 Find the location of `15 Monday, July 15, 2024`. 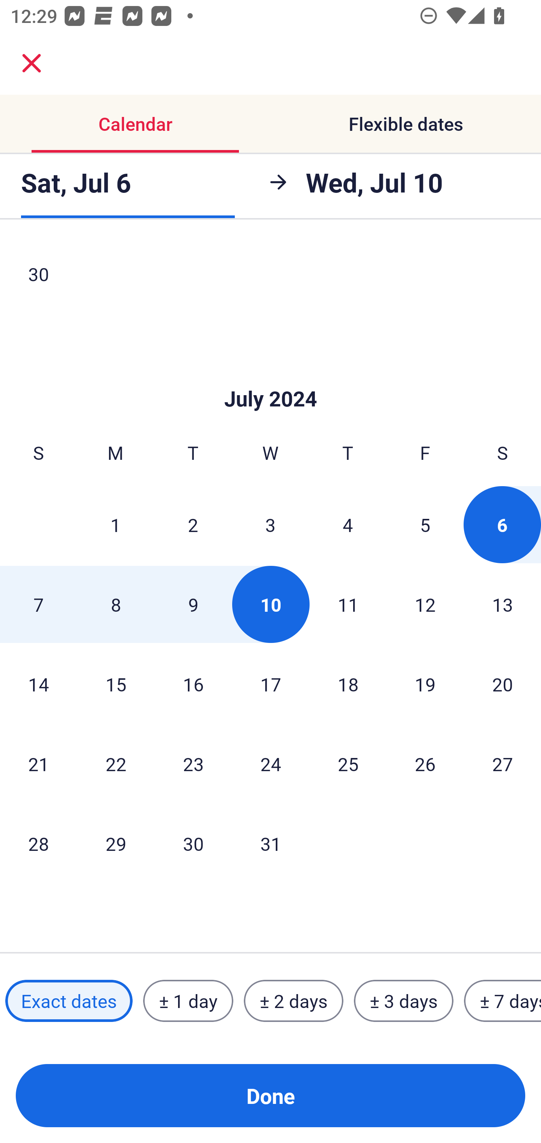

15 Monday, July 15, 2024 is located at coordinates (116, 684).